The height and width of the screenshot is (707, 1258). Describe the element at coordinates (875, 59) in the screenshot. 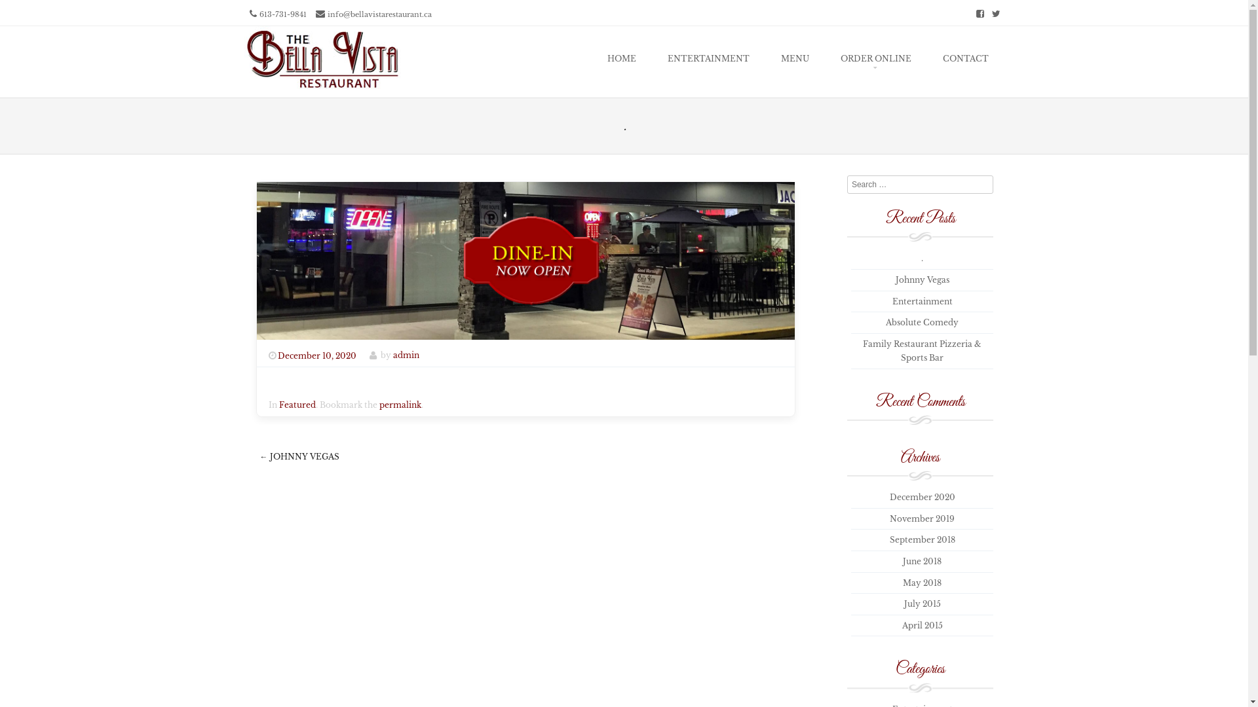

I see `ORDER ONLINE` at that location.